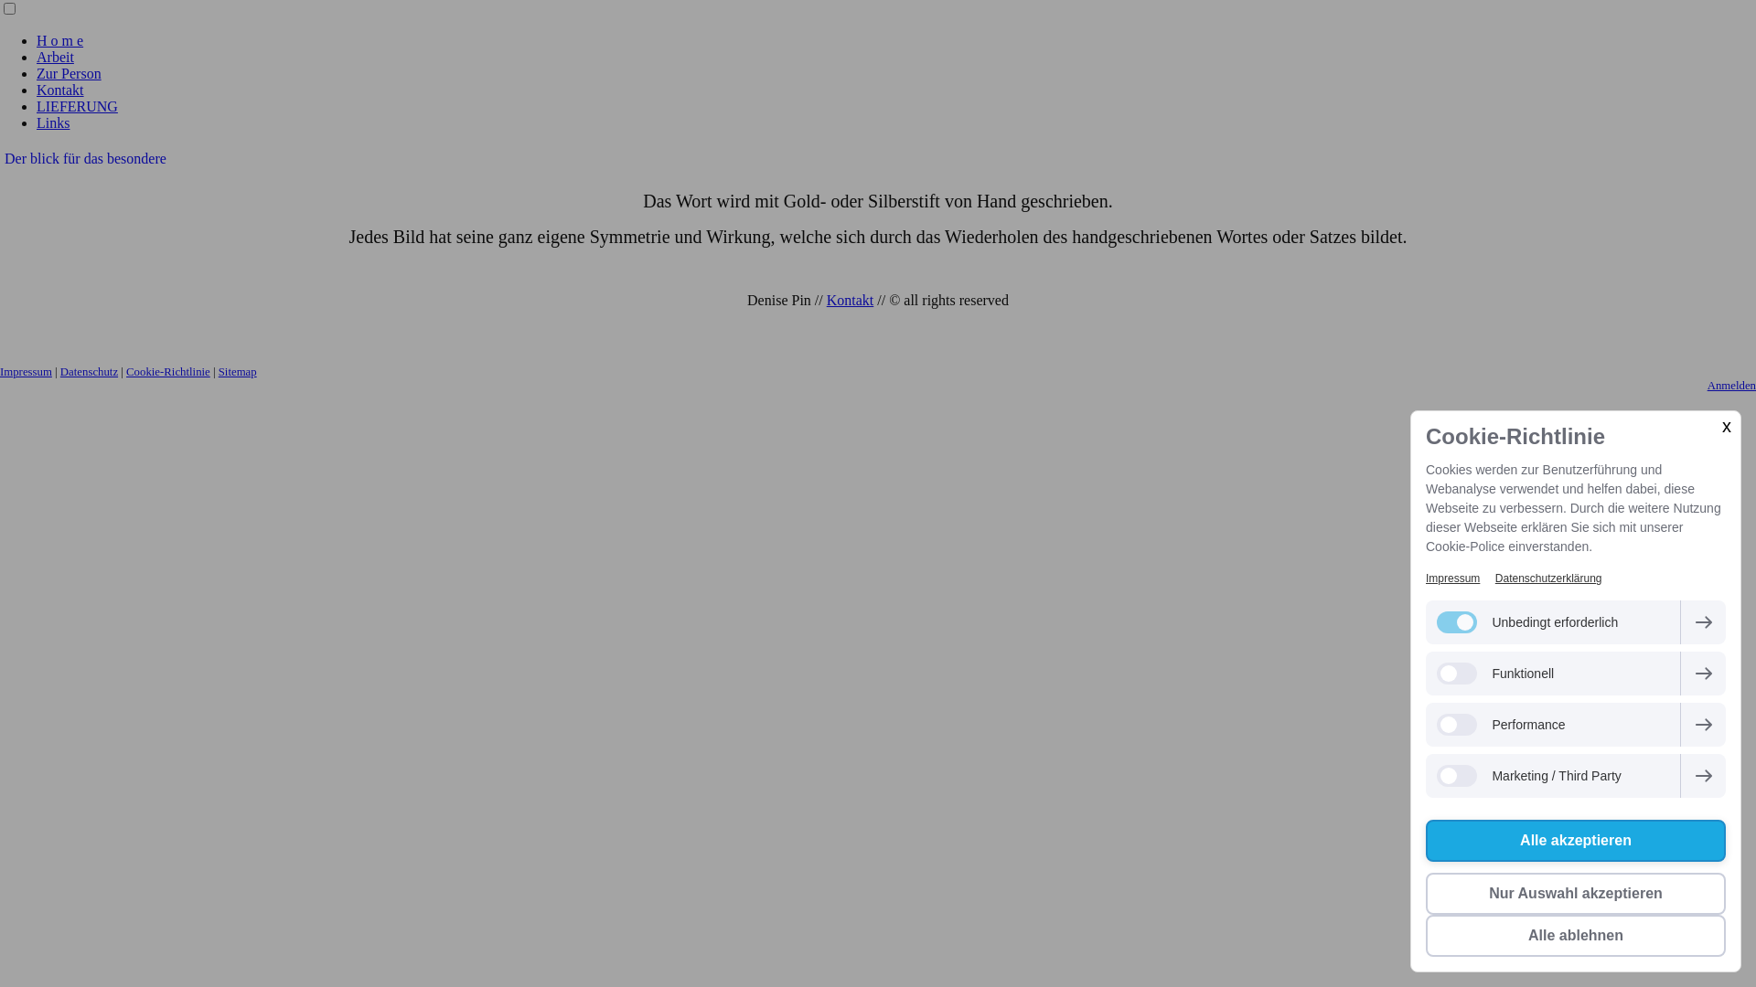 The width and height of the screenshot is (1756, 987). What do you see at coordinates (1576, 936) in the screenshot?
I see `Alle ablehnen` at bounding box center [1576, 936].